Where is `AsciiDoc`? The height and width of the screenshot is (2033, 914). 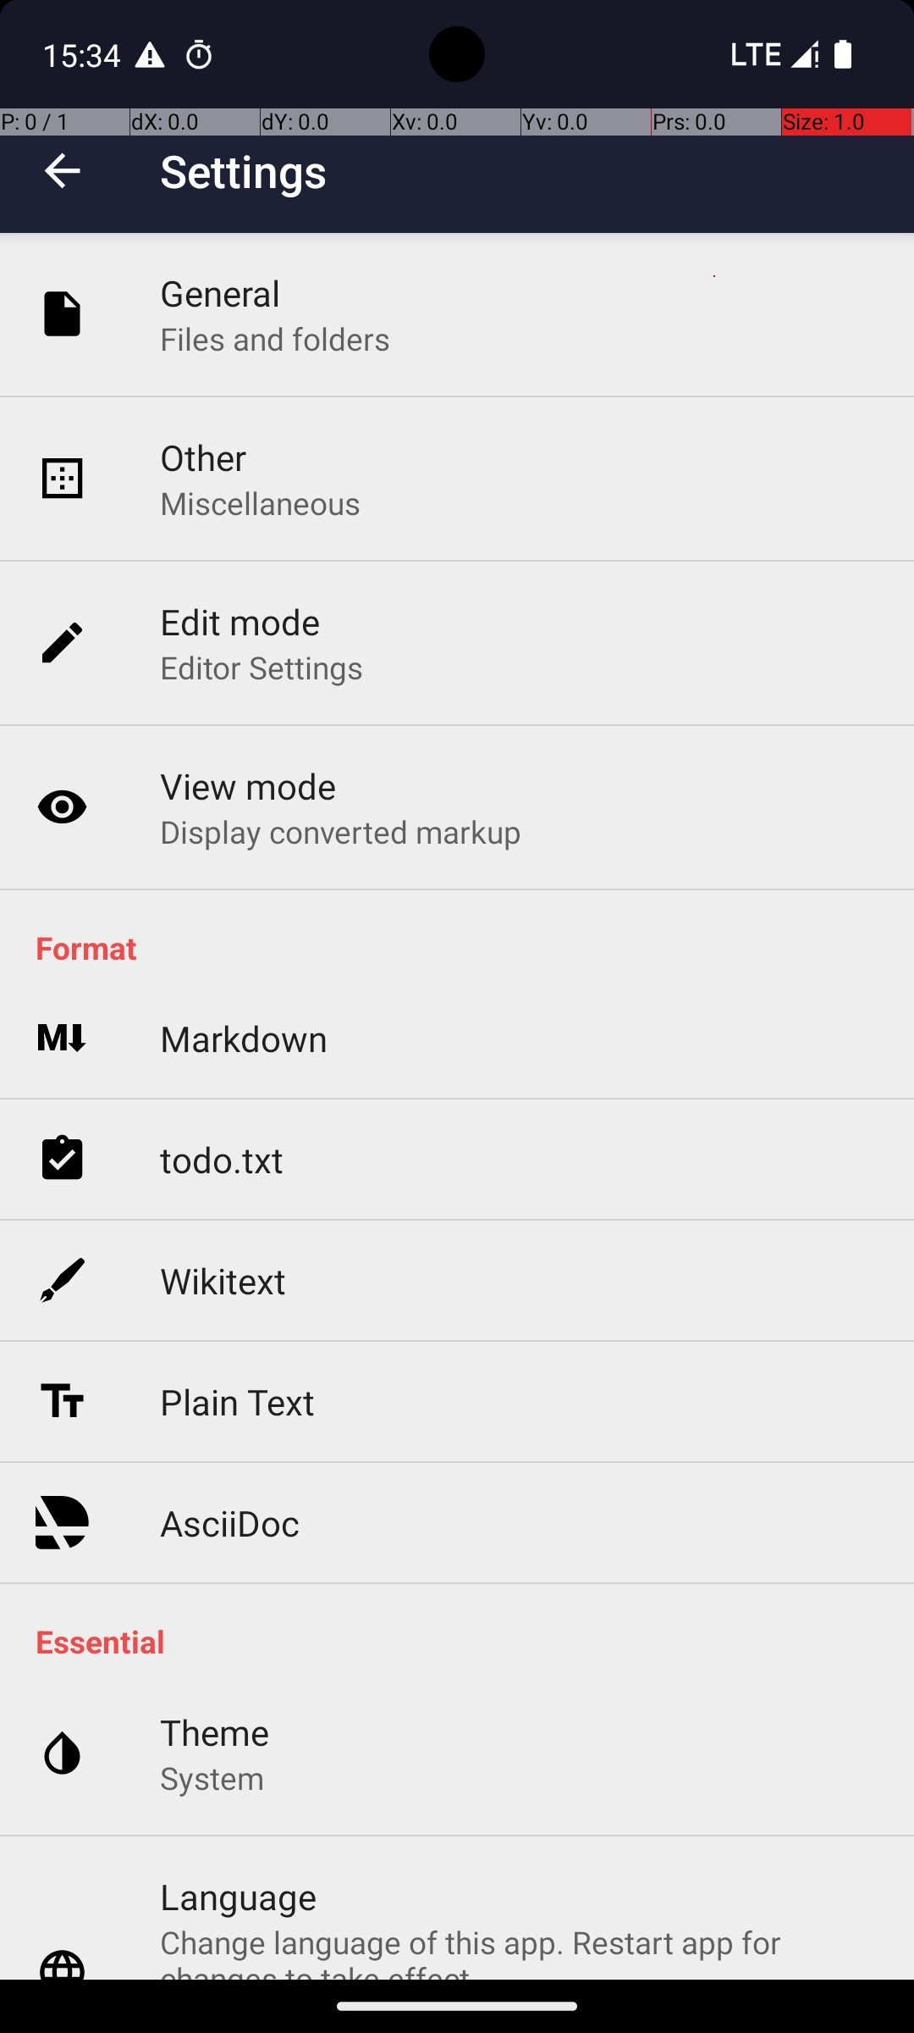 AsciiDoc is located at coordinates (230, 1523).